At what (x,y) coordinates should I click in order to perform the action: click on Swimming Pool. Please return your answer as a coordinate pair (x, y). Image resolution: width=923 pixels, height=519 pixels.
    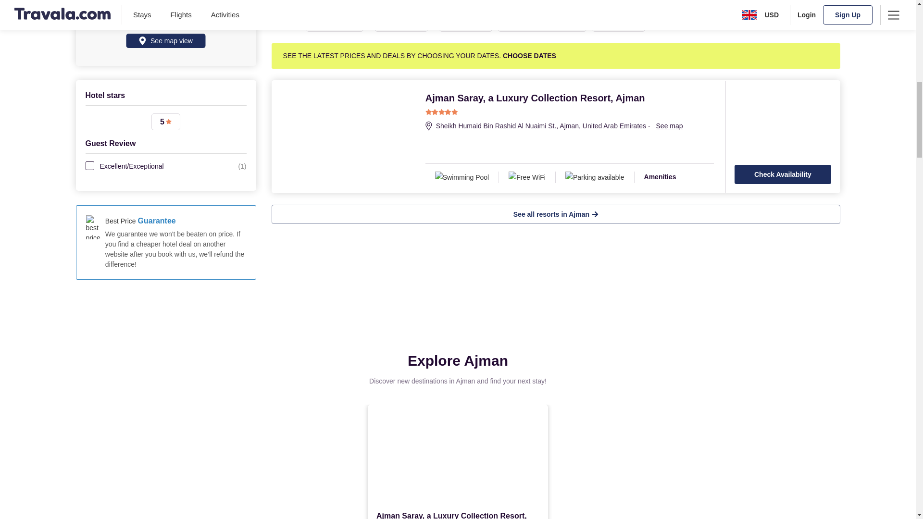
    Looking at the image, I should click on (462, 177).